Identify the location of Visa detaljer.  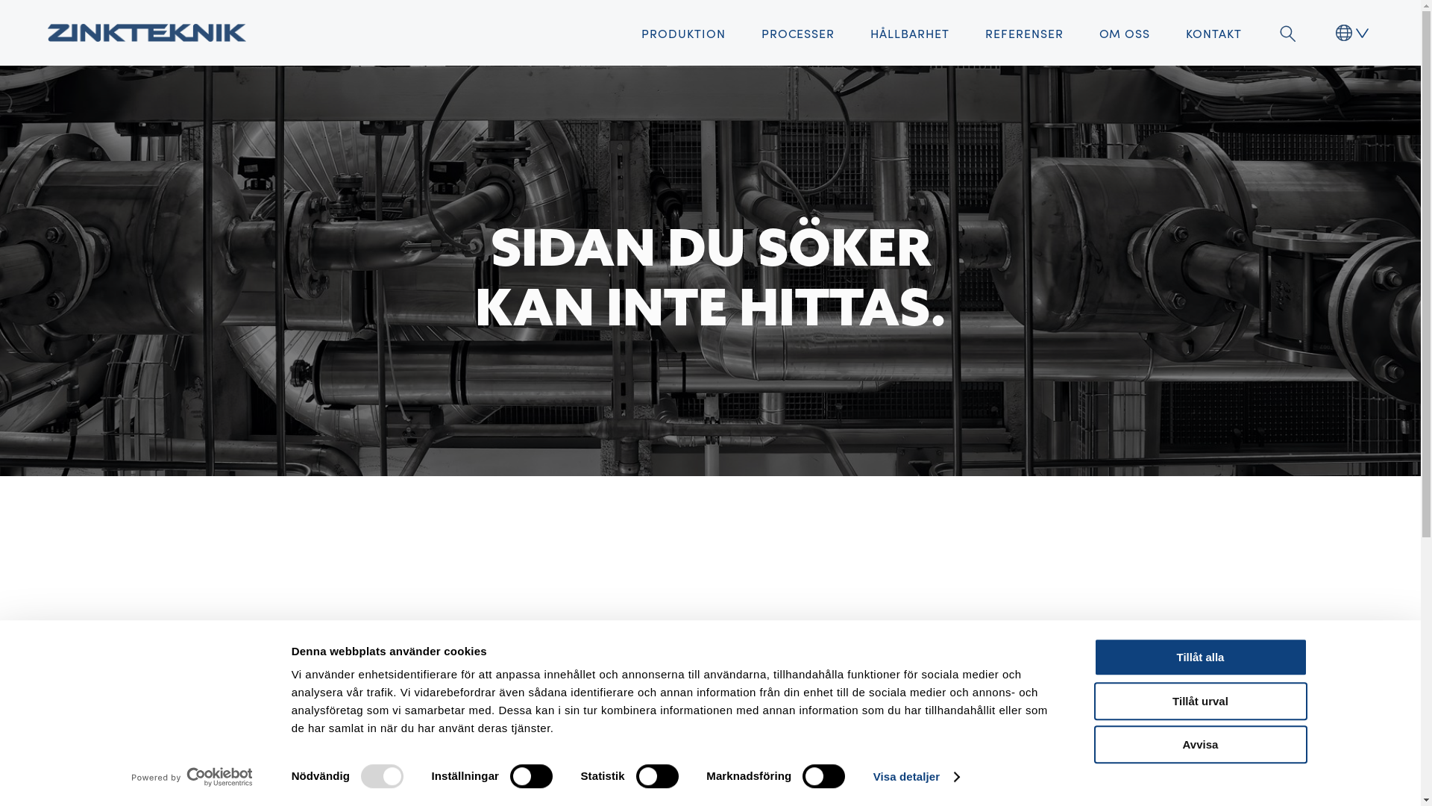
(916, 777).